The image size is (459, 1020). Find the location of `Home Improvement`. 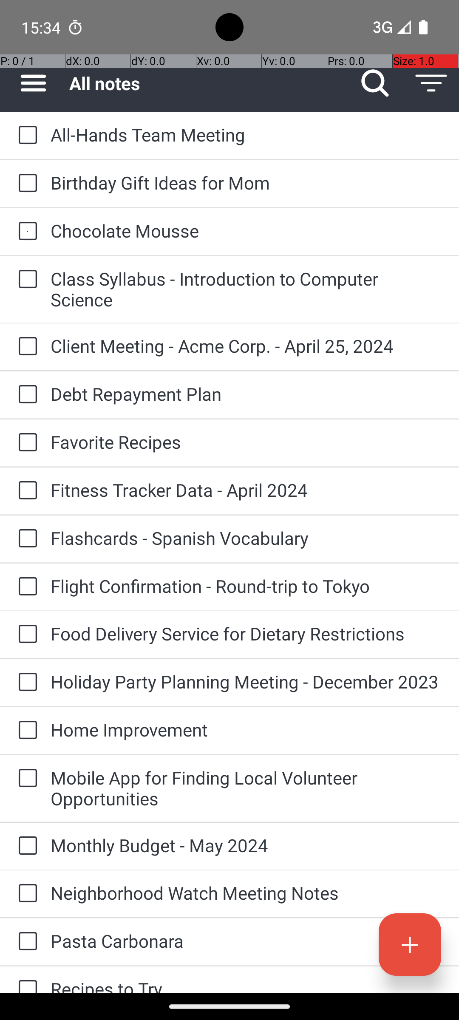

Home Improvement is located at coordinates (246, 729).